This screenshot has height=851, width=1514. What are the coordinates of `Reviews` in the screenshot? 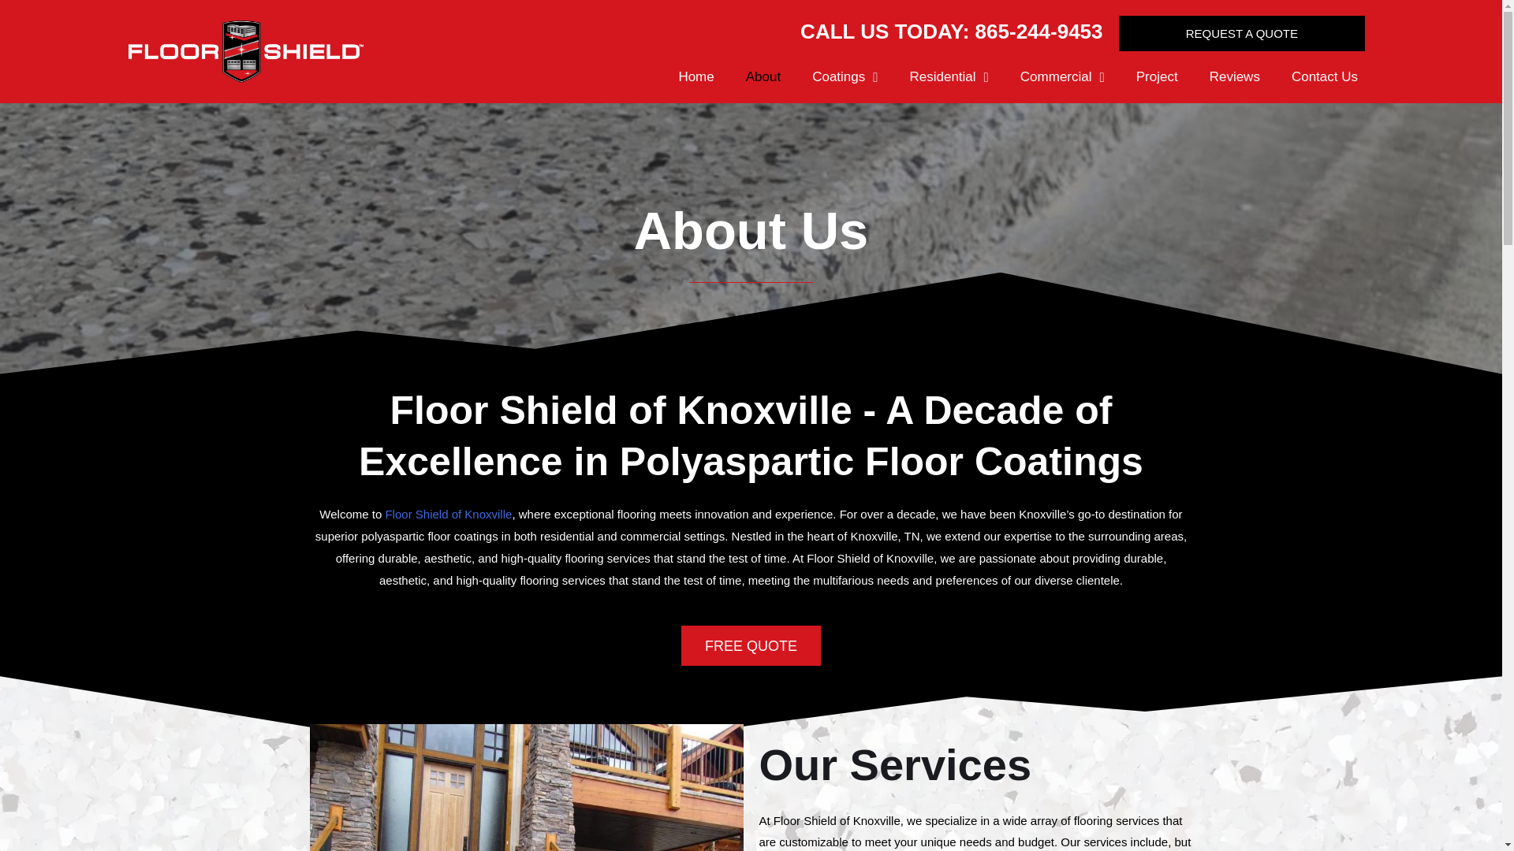 It's located at (1235, 76).